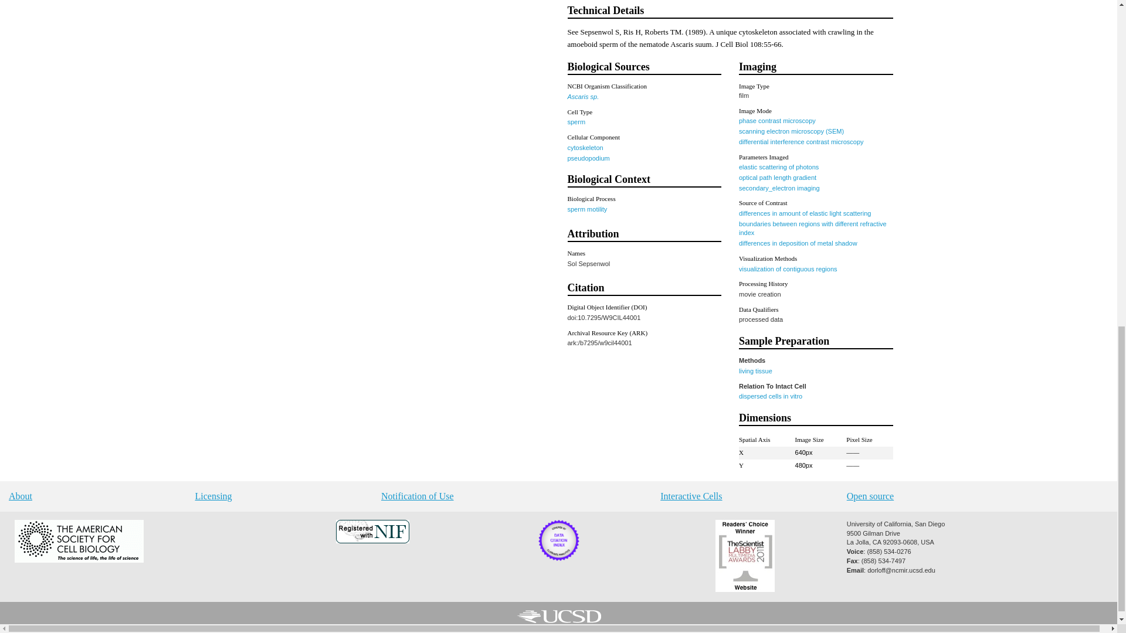 This screenshot has width=1126, height=633. Describe the element at coordinates (589, 158) in the screenshot. I see `pseudopodium` at that location.